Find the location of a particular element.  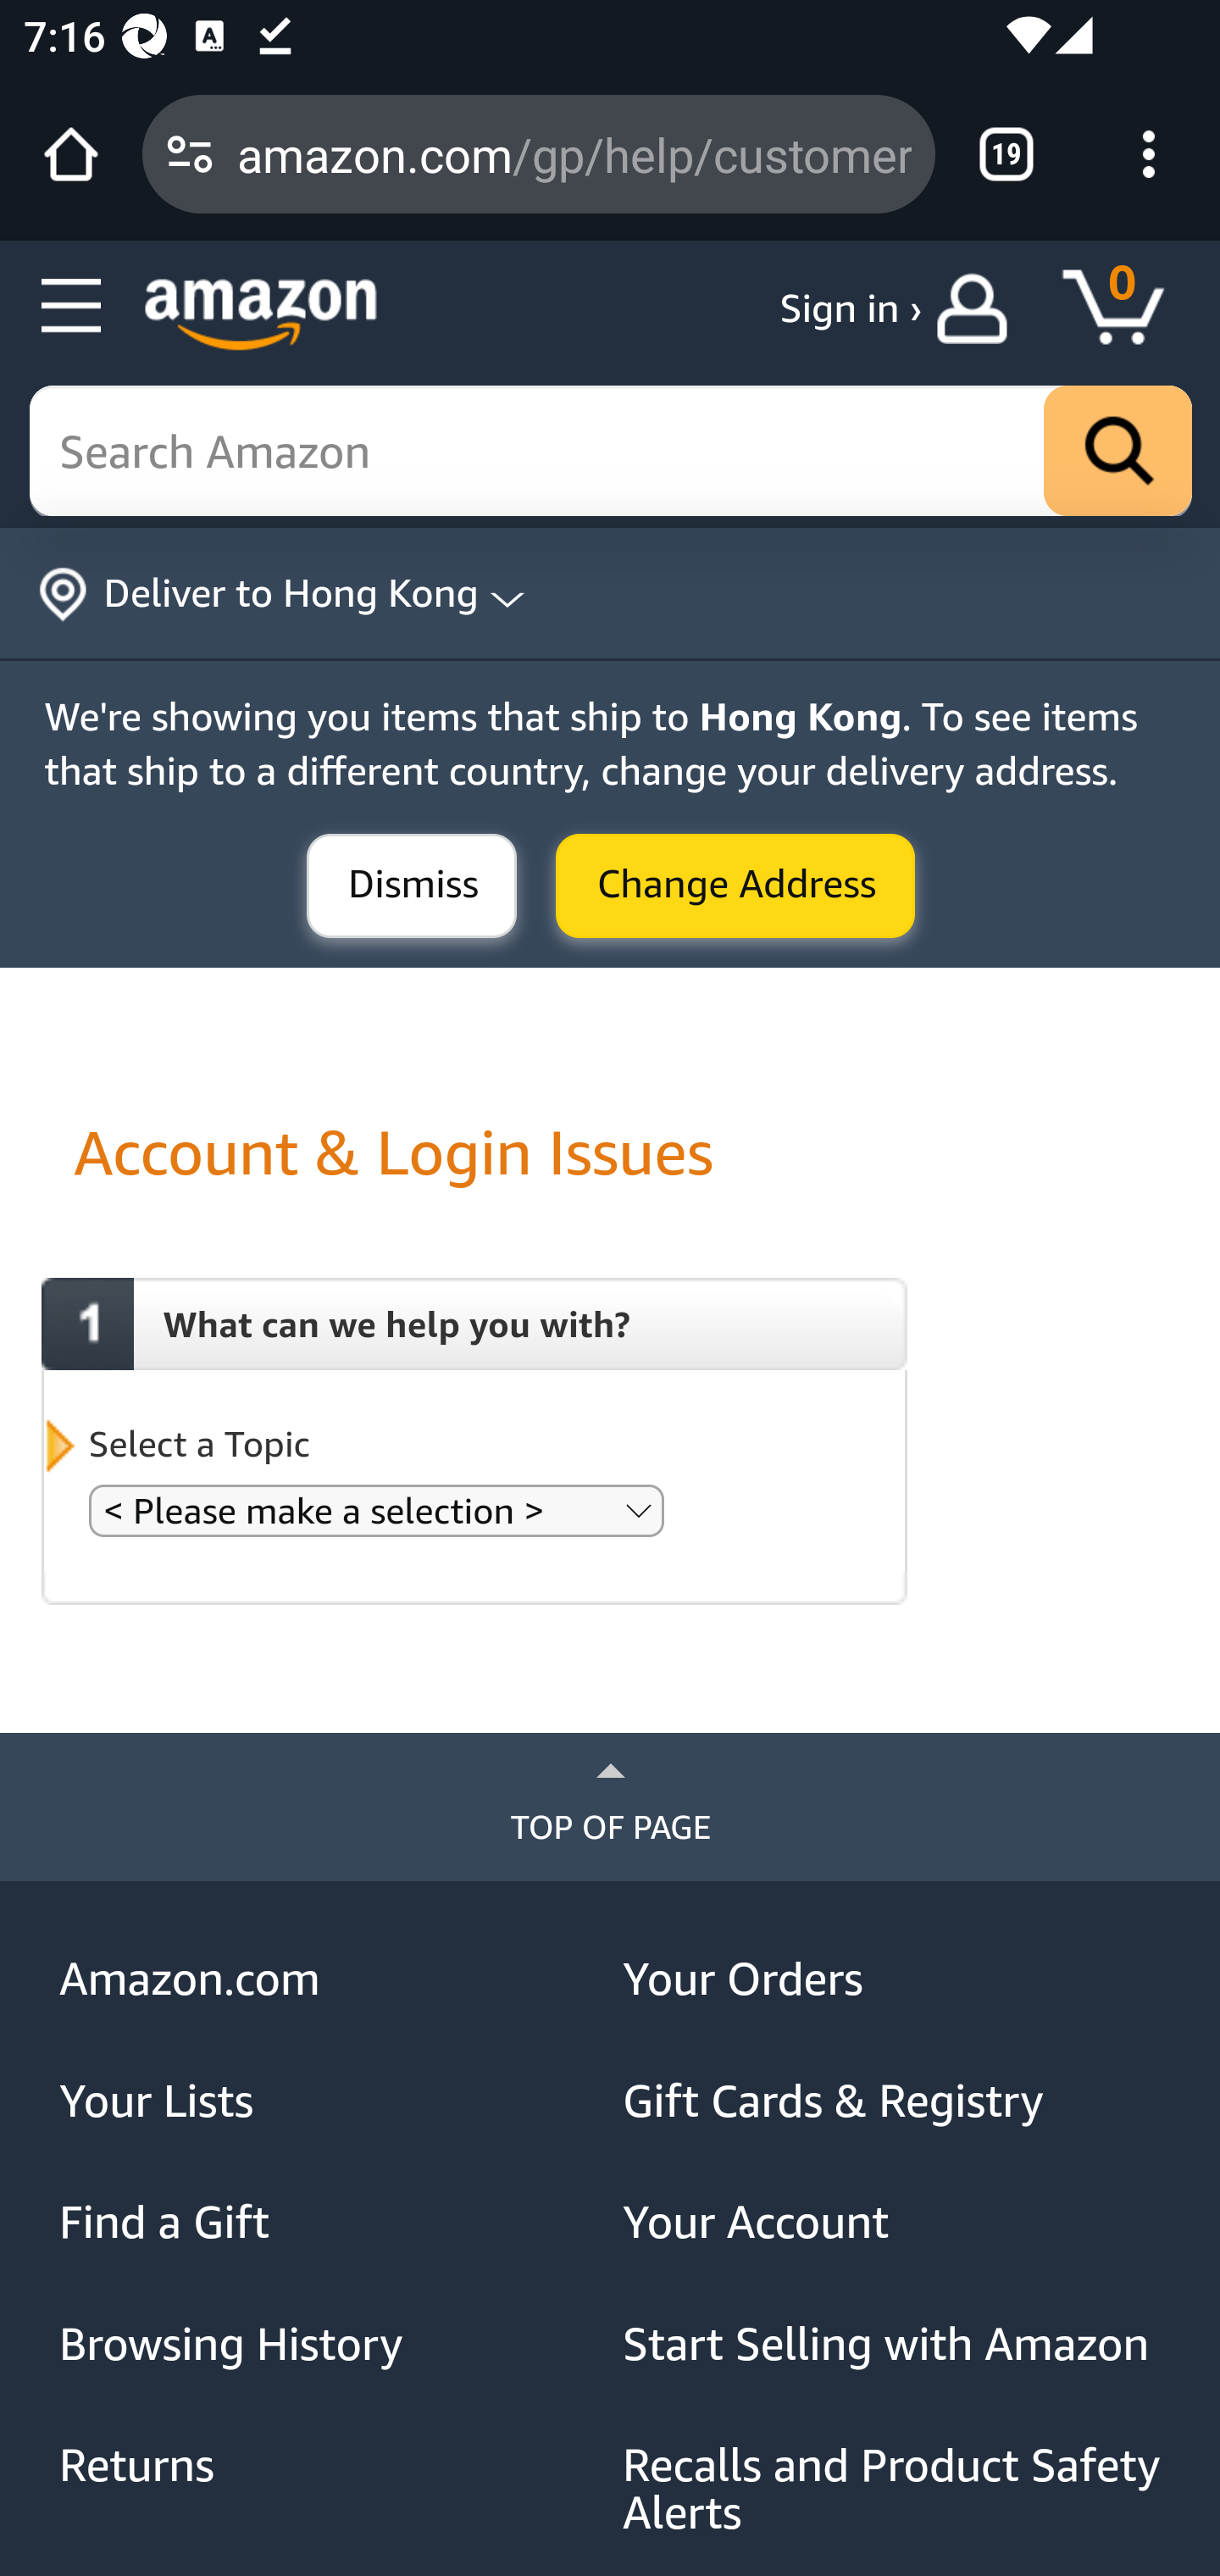

Gift Cards & Registry is located at coordinates (893, 2101).